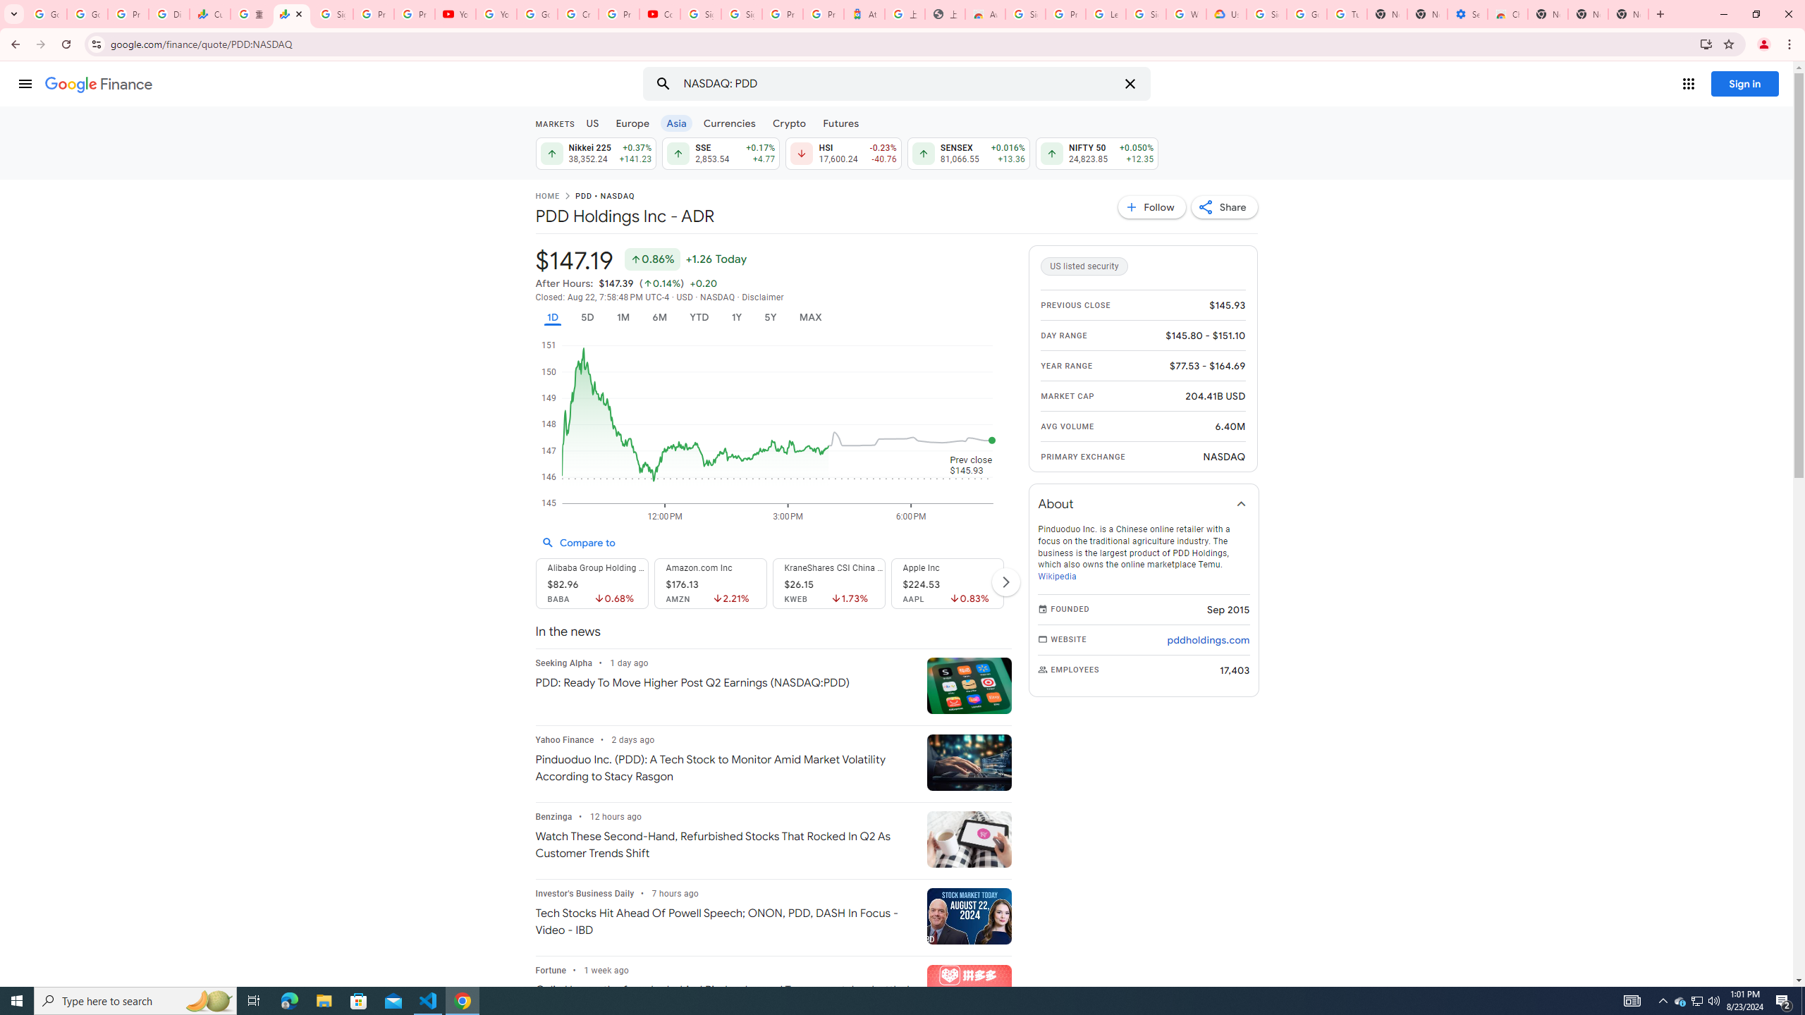  What do you see at coordinates (1224, 207) in the screenshot?
I see `Share` at bounding box center [1224, 207].